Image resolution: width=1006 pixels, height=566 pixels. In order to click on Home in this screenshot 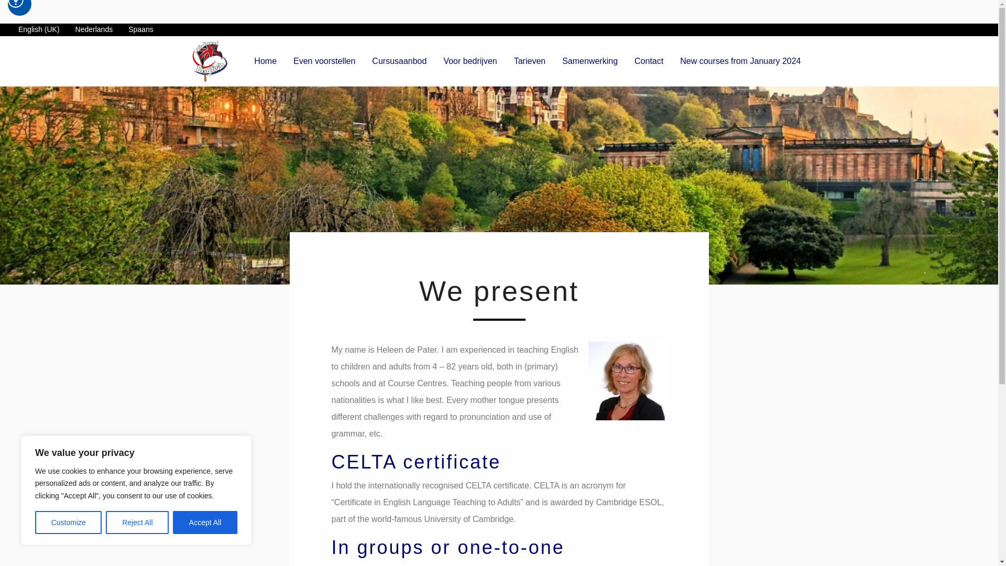, I will do `click(265, 61)`.